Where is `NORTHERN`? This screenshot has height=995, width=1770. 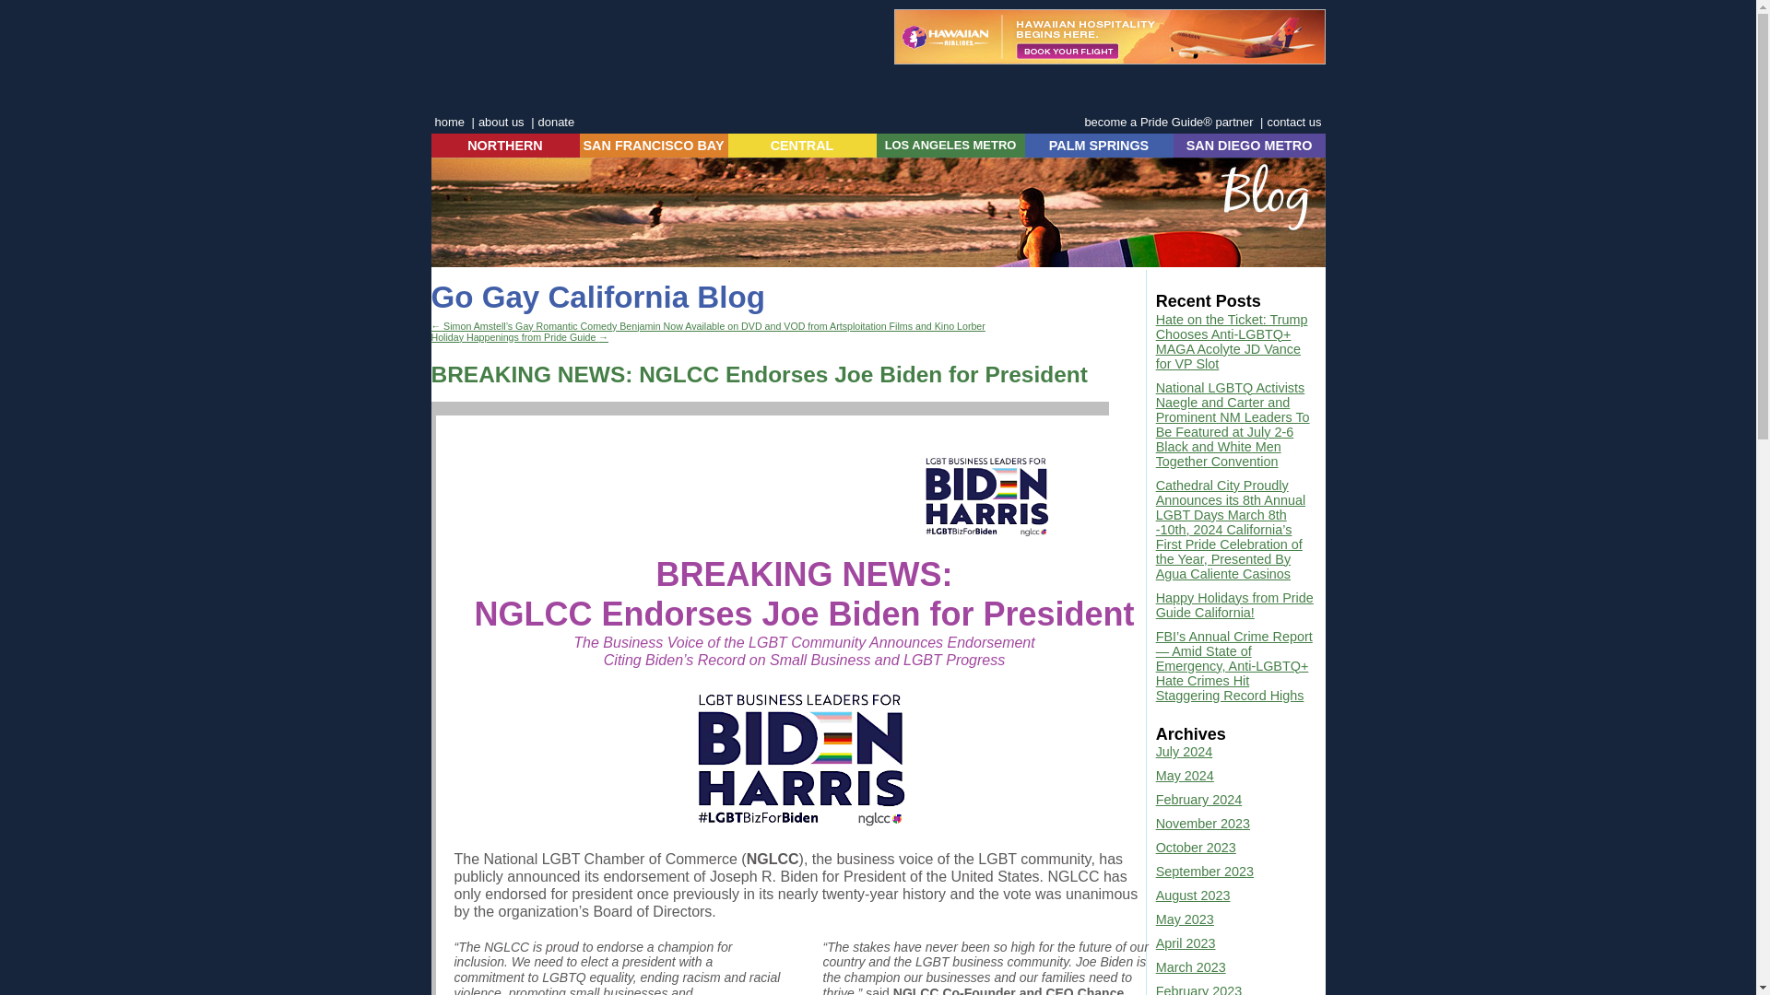 NORTHERN is located at coordinates (505, 146).